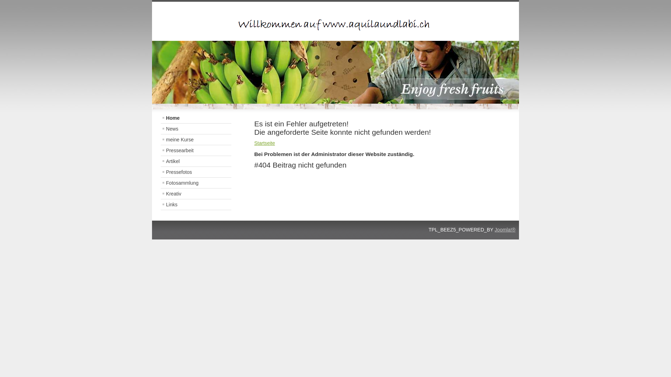 This screenshot has height=377, width=671. Describe the element at coordinates (196, 194) in the screenshot. I see `Kreativ` at that location.